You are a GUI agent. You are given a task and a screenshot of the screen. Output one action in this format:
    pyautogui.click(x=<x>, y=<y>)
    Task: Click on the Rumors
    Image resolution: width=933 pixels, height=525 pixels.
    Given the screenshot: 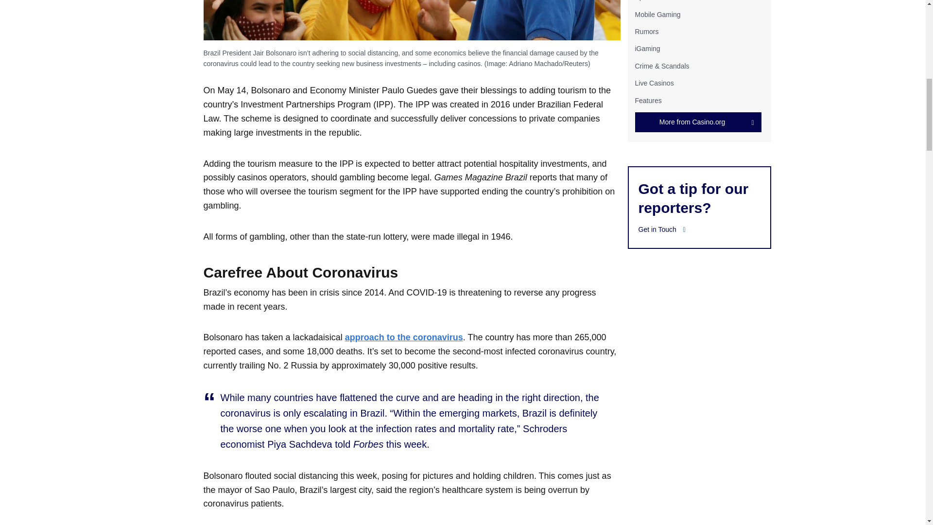 What is the action you would take?
    pyautogui.click(x=646, y=32)
    